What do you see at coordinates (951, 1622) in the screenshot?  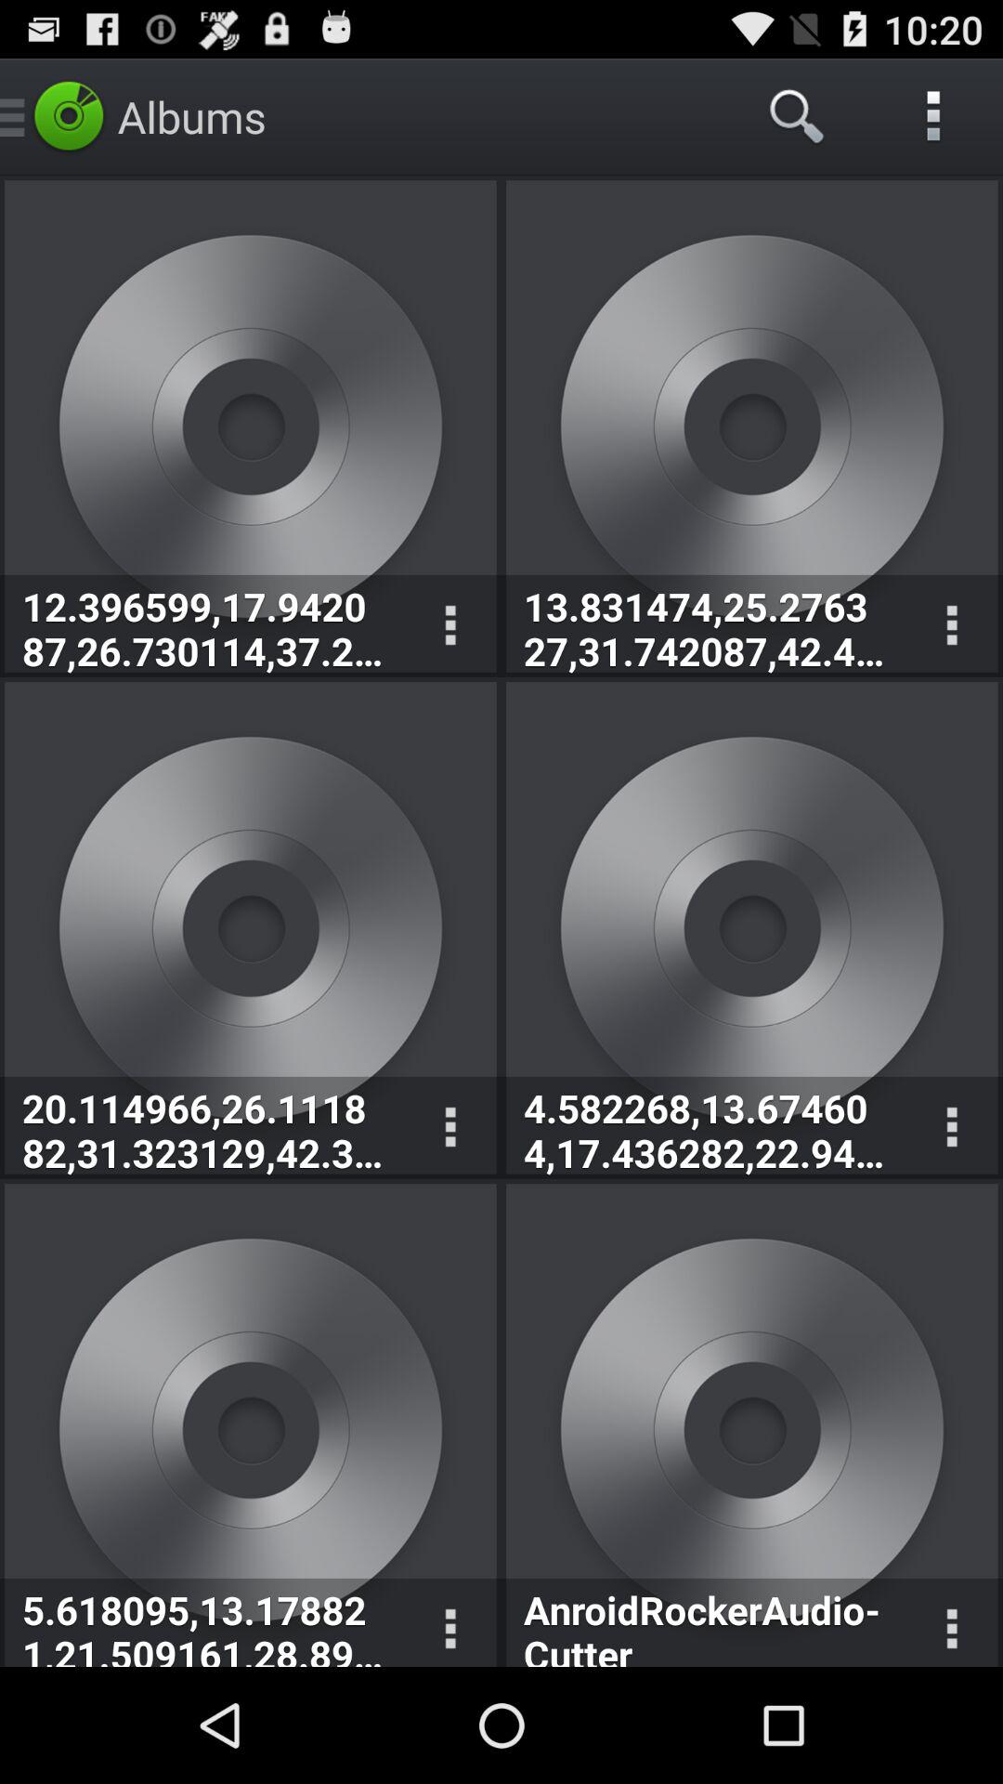 I see `open options` at bounding box center [951, 1622].